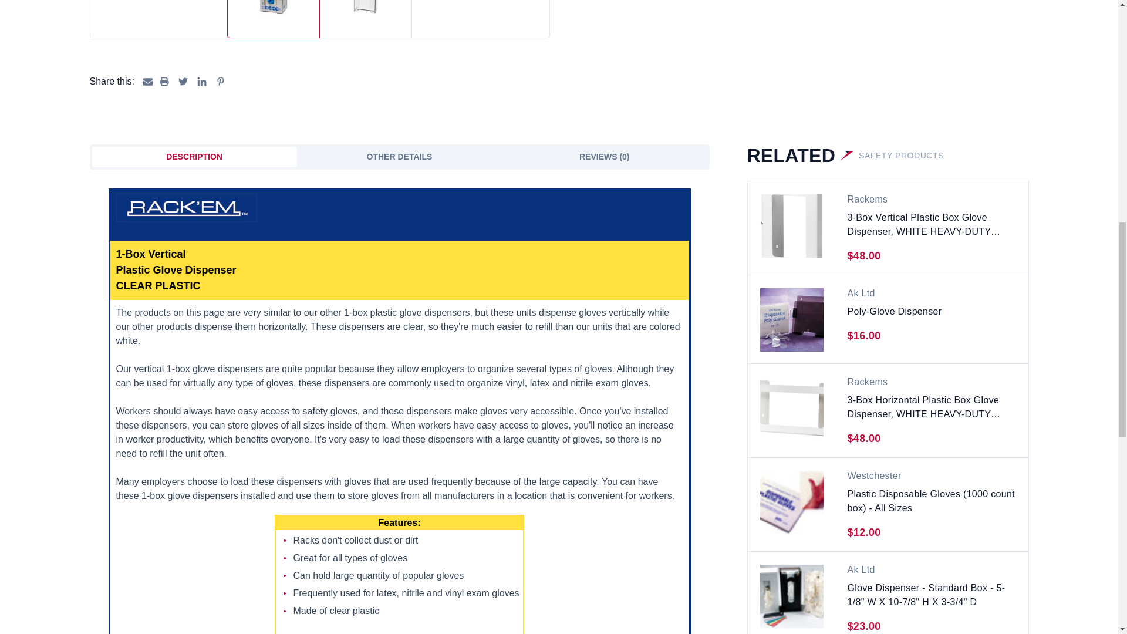 This screenshot has width=1127, height=634. Describe the element at coordinates (202, 81) in the screenshot. I see `Linkedin` at that location.